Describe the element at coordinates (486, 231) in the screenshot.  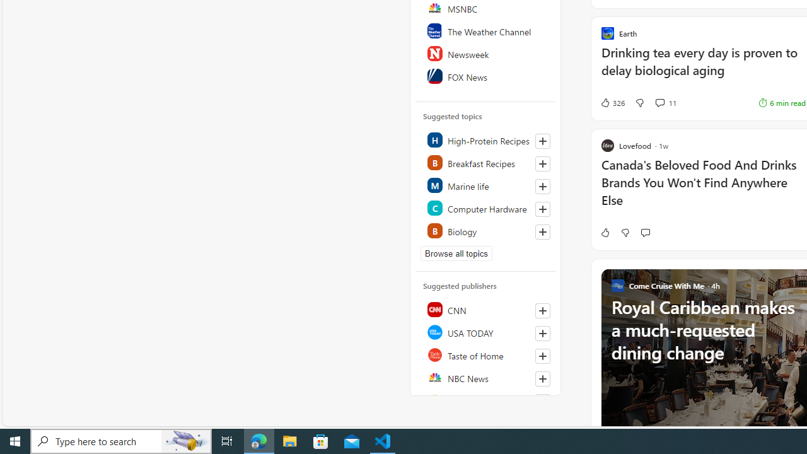
I see `Class: highlight` at that location.